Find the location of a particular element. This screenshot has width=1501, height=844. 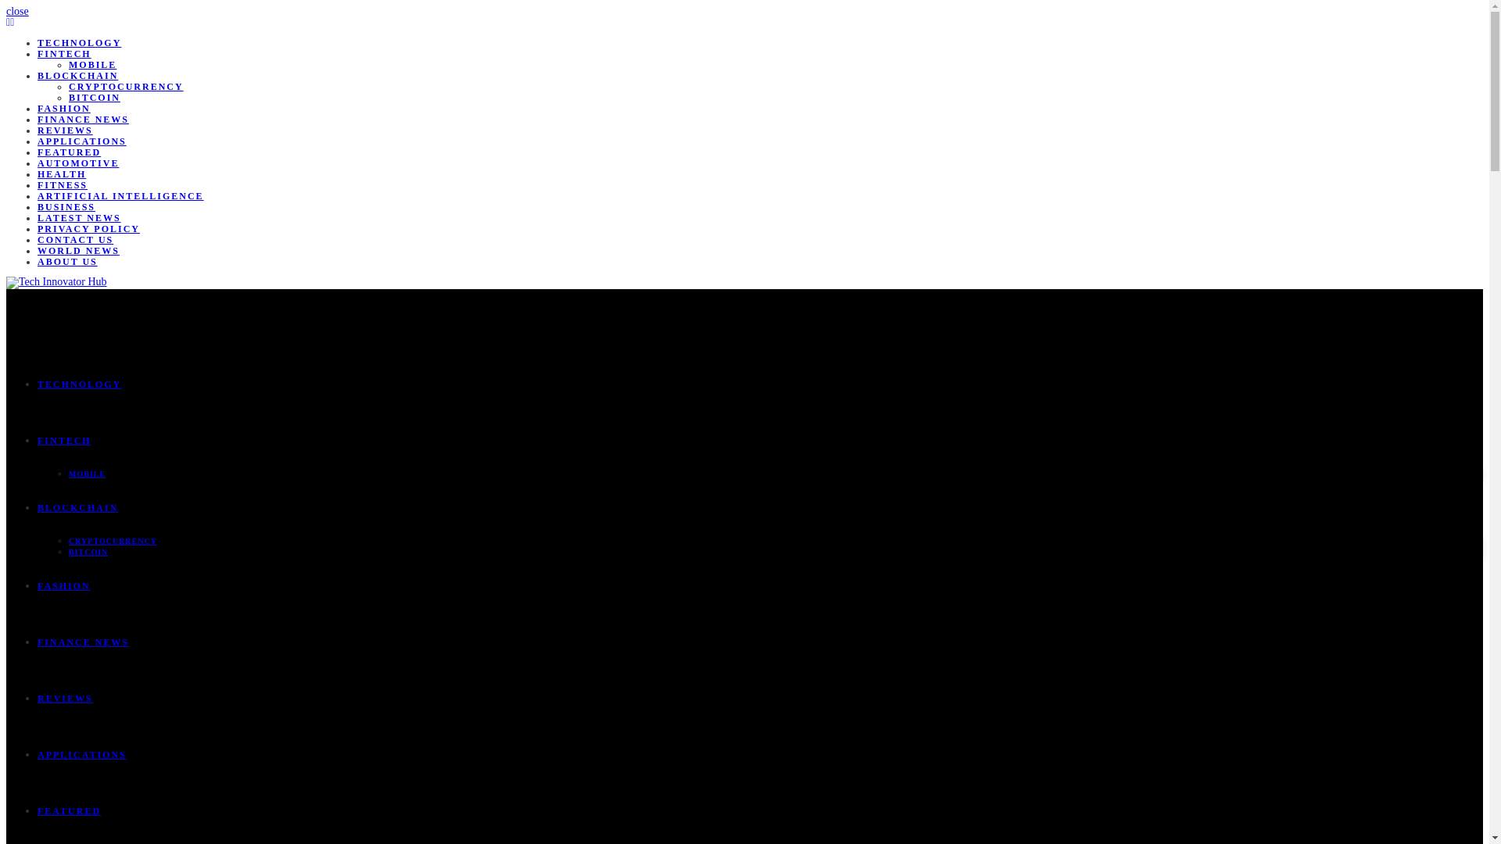

FEATURED is located at coordinates (69, 152).